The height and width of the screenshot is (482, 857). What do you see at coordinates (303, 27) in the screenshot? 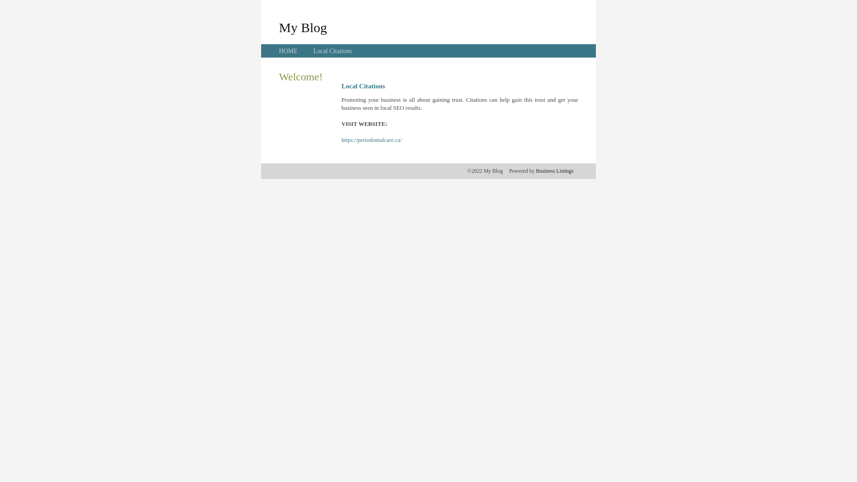
I see `My Blog` at bounding box center [303, 27].